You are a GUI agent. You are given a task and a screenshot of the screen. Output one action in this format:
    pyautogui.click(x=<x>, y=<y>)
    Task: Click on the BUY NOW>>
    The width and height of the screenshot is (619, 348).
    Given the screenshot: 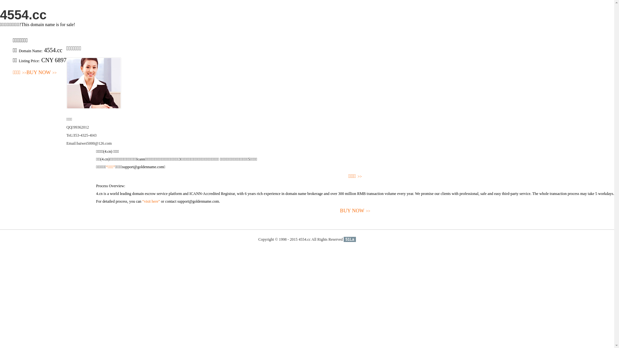 What is the action you would take?
    pyautogui.click(x=355, y=211)
    